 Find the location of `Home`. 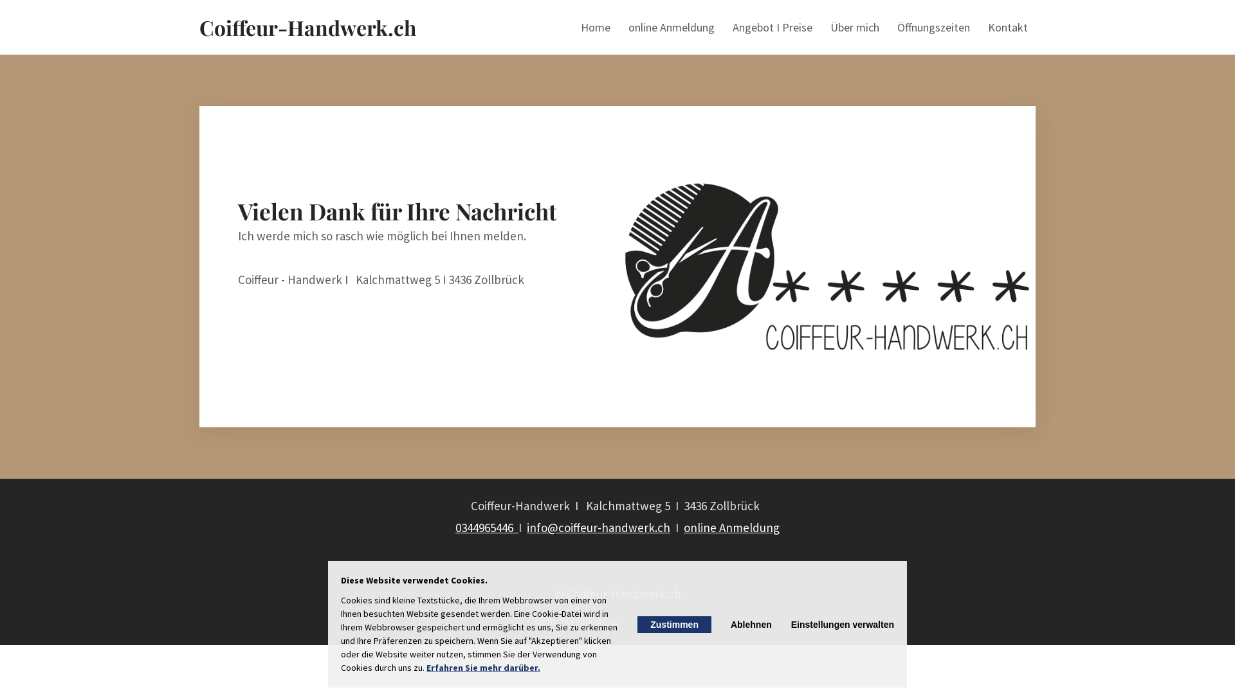

Home is located at coordinates (596, 28).